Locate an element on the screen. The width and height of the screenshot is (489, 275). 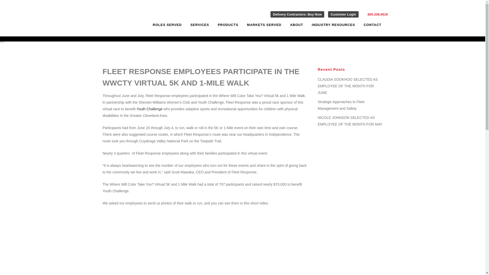
PRODUCTS is located at coordinates (228, 25).